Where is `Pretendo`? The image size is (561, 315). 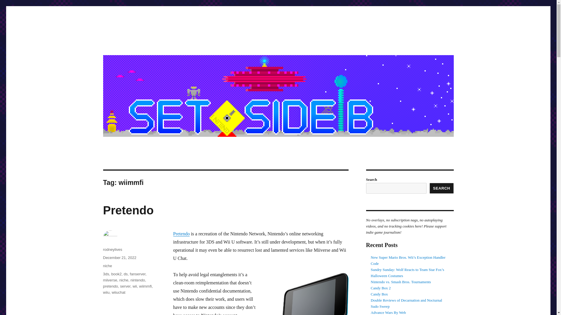 Pretendo is located at coordinates (181, 234).